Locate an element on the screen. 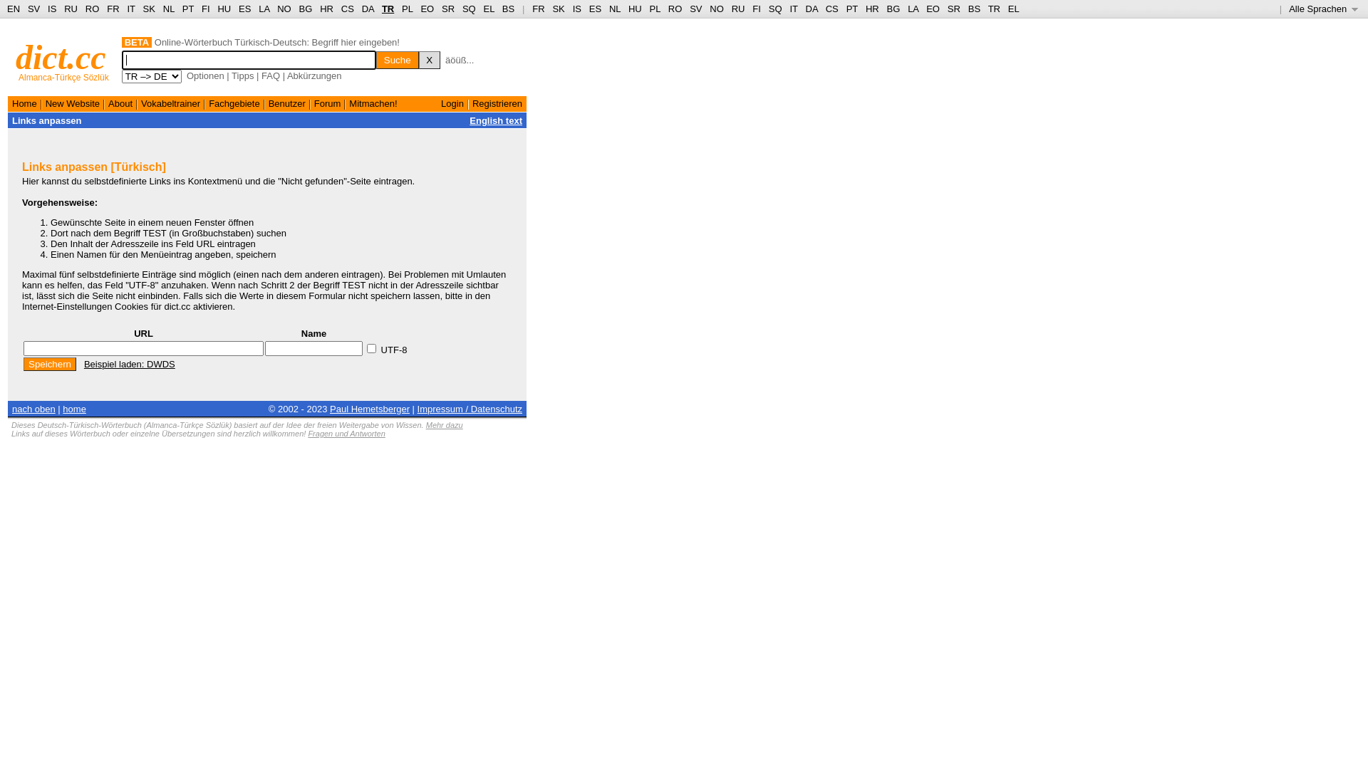 The width and height of the screenshot is (1368, 769). BG is located at coordinates (893, 9).